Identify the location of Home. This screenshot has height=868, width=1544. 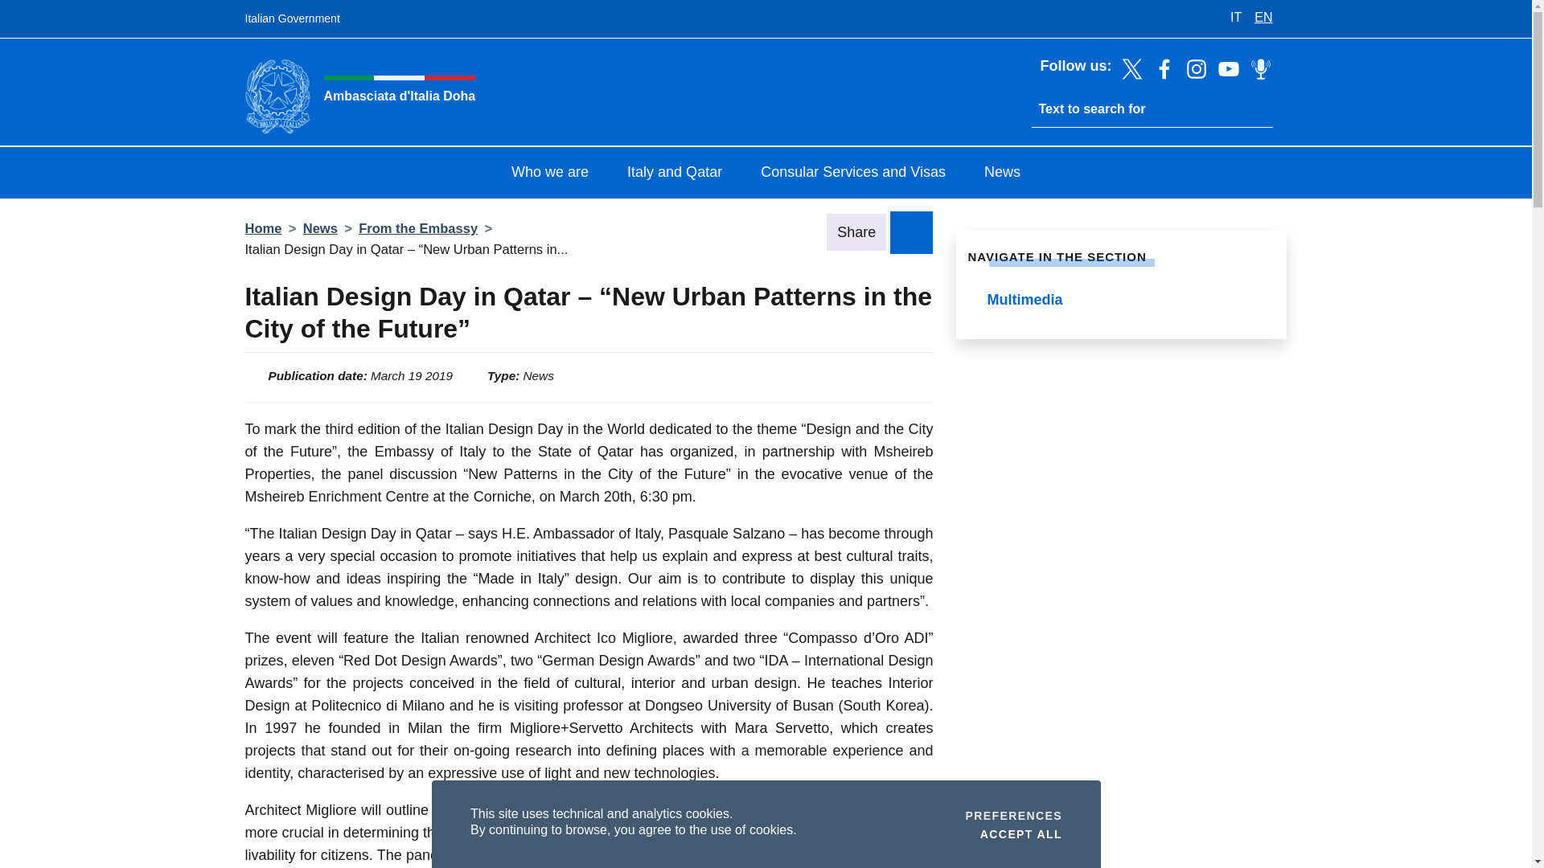
(262, 228).